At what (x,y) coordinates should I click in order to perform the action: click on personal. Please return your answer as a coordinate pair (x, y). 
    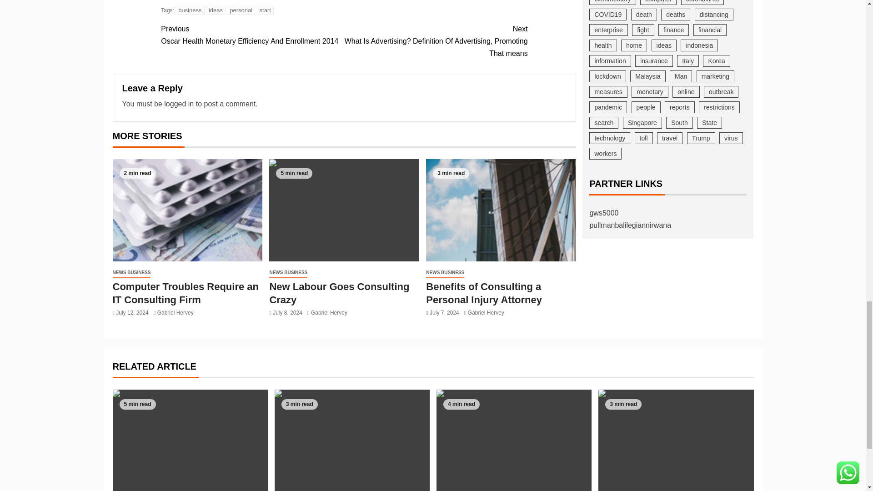
    Looking at the image, I should click on (241, 10).